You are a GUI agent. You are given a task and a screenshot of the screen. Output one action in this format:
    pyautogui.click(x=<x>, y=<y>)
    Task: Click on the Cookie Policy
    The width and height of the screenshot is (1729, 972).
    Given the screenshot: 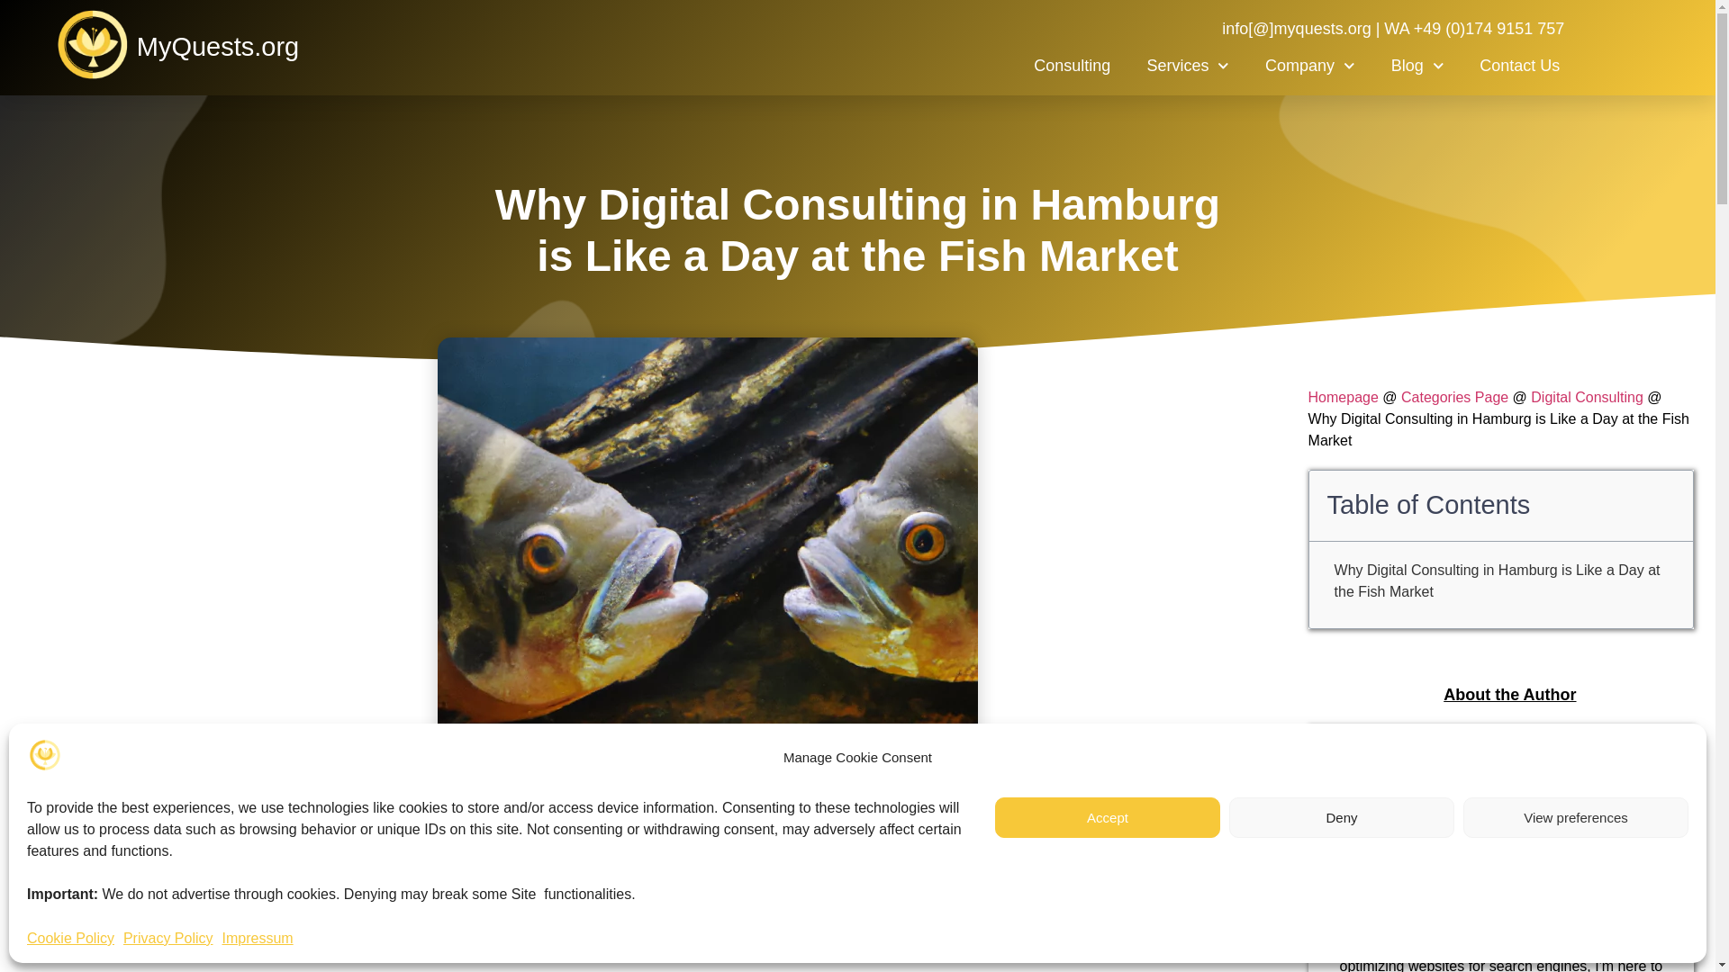 What is the action you would take?
    pyautogui.click(x=70, y=939)
    